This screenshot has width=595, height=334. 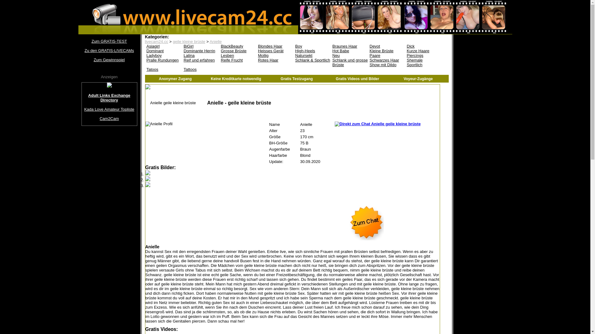 I want to click on Boy, so click(x=312, y=46).